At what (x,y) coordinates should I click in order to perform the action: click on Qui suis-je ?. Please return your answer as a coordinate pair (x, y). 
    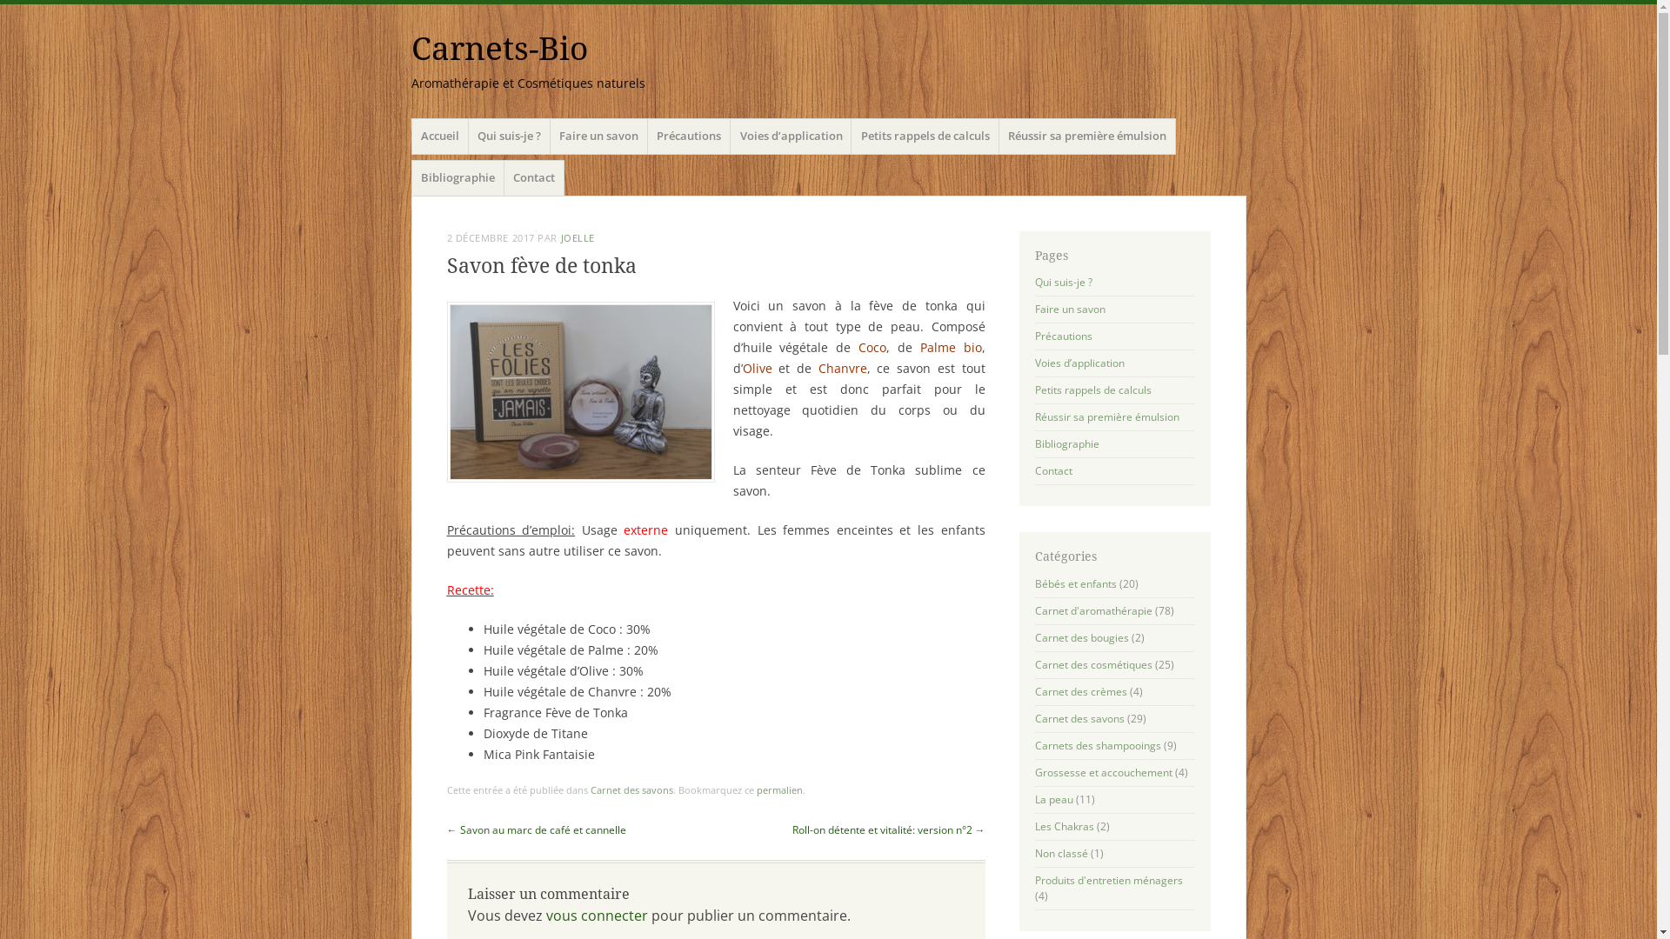
    Looking at the image, I should click on (1064, 282).